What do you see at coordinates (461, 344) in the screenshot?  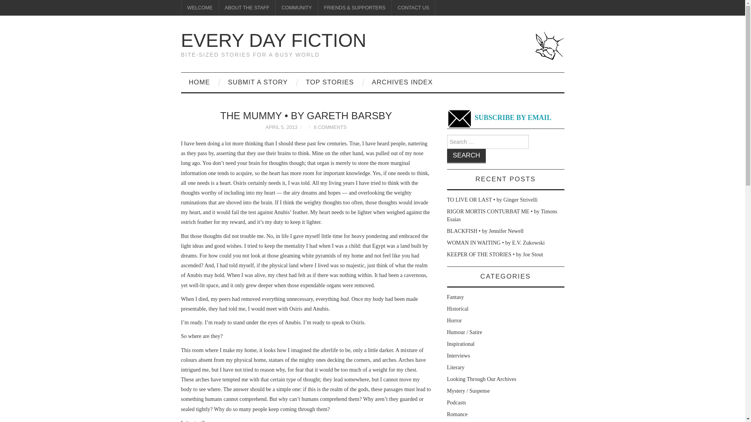 I see `Inspirational` at bounding box center [461, 344].